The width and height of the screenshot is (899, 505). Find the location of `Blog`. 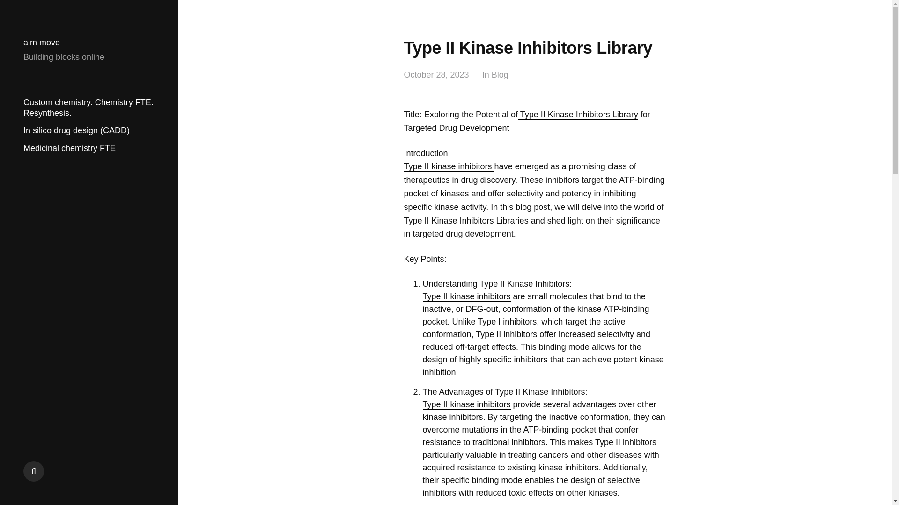

Blog is located at coordinates (500, 75).